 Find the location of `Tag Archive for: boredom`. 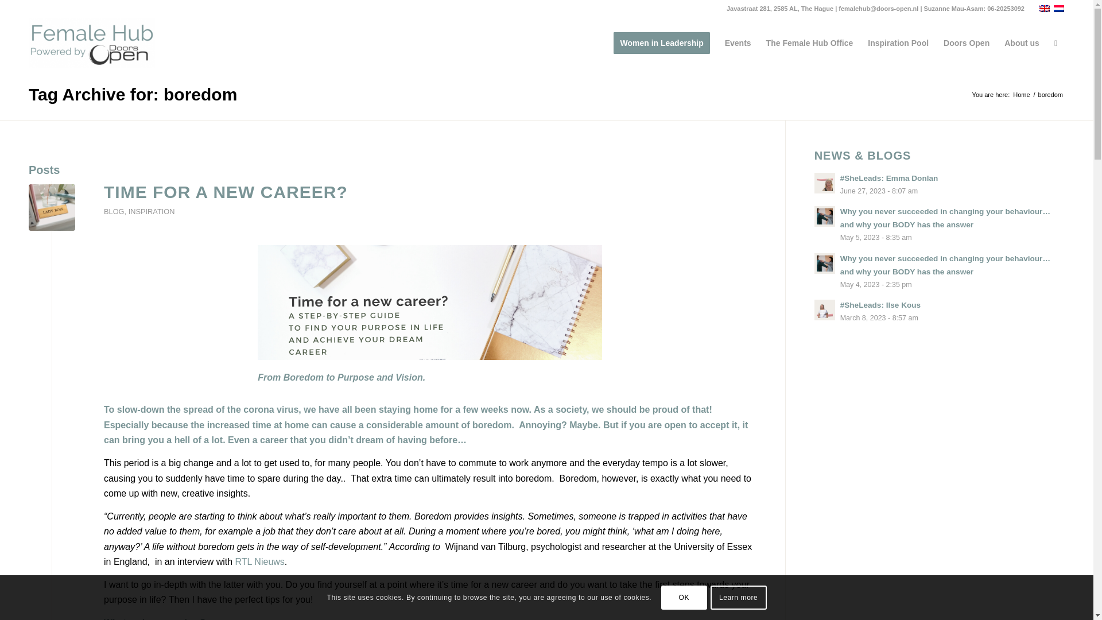

Tag Archive for: boredom is located at coordinates (132, 94).